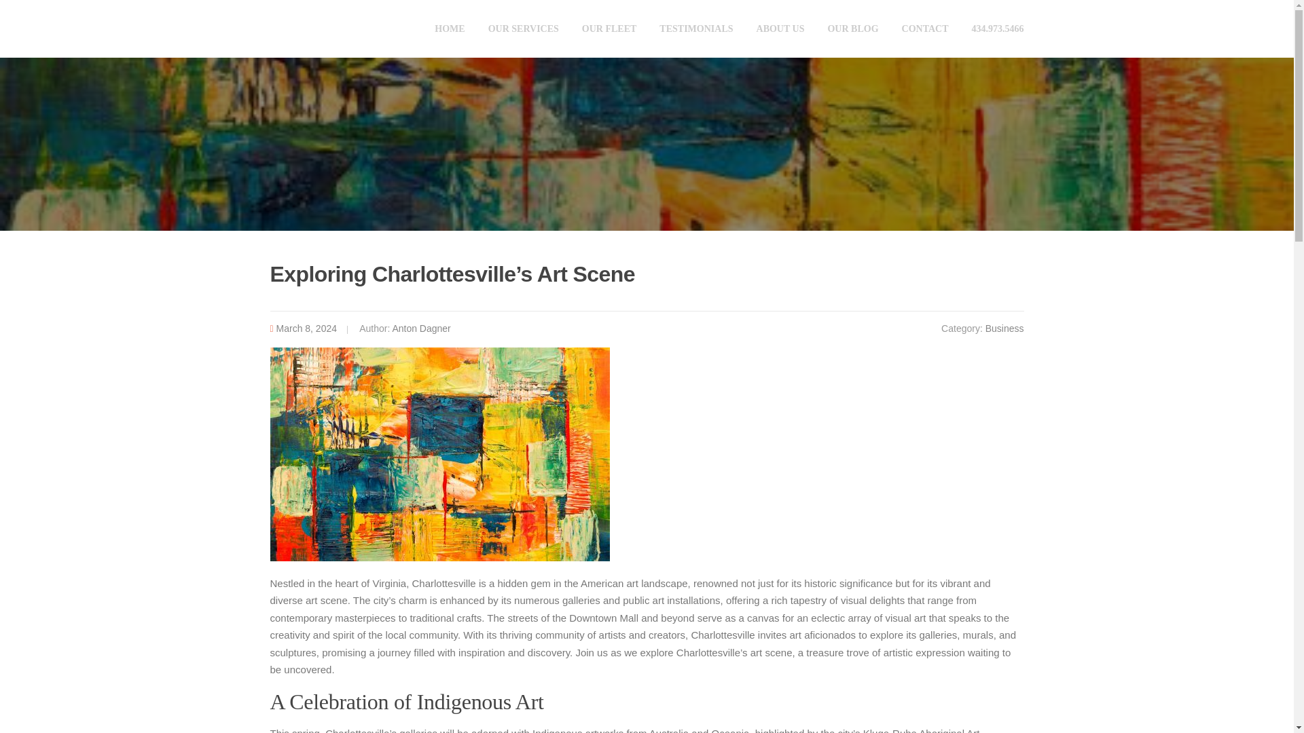 The height and width of the screenshot is (733, 1304). Describe the element at coordinates (925, 29) in the screenshot. I see `CONTACT` at that location.